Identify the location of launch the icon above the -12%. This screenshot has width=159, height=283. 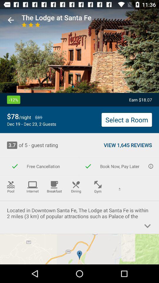
(11, 20).